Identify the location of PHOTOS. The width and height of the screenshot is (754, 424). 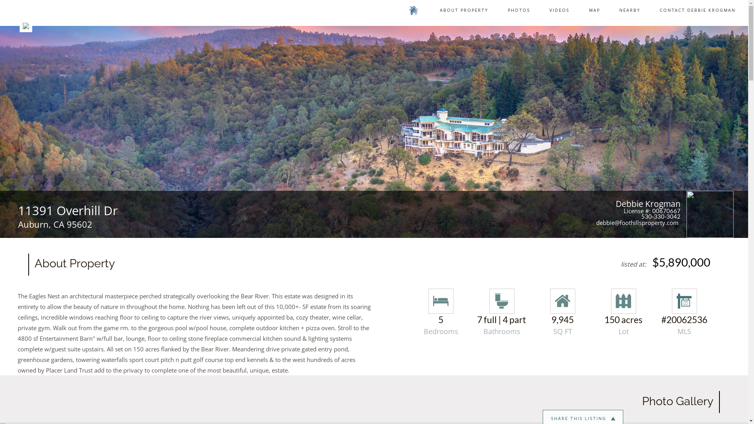
(519, 10).